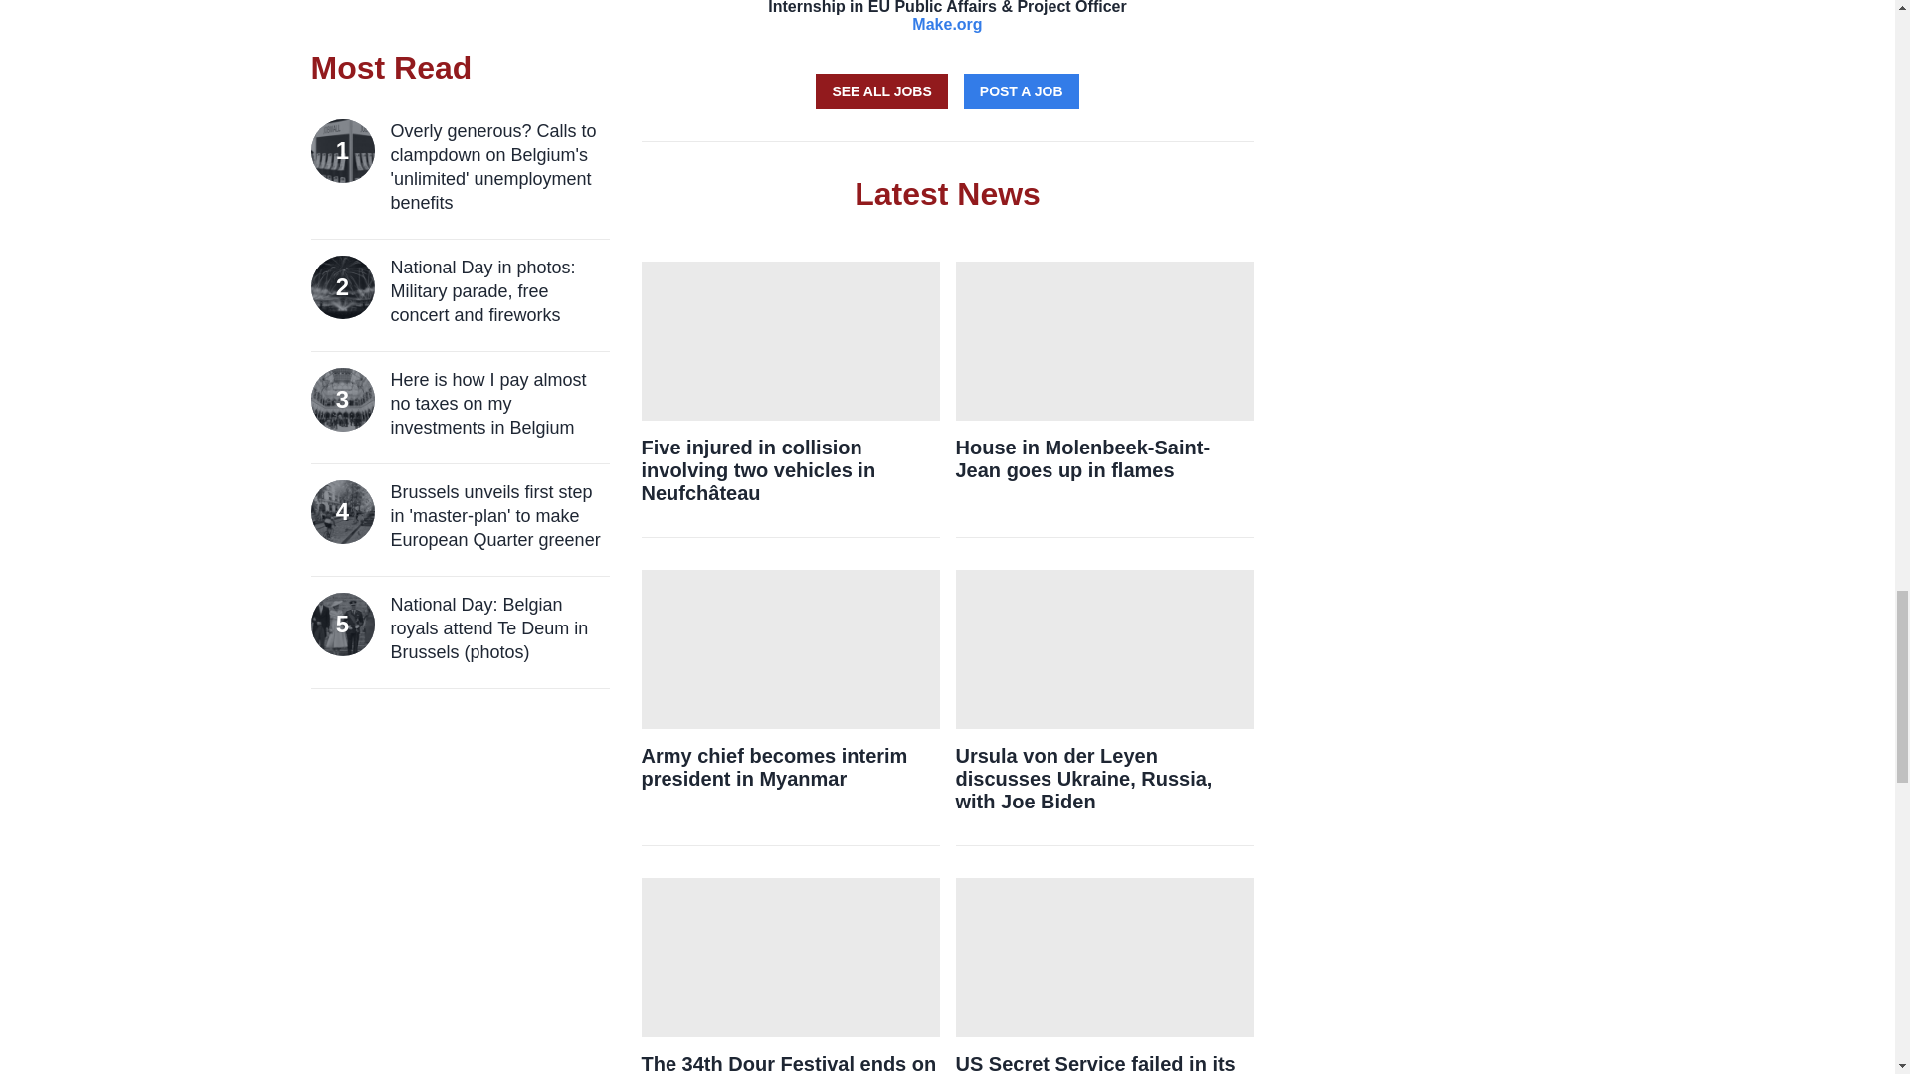  What do you see at coordinates (790, 766) in the screenshot?
I see `Army chief becomes interim president in Myanmar` at bounding box center [790, 766].